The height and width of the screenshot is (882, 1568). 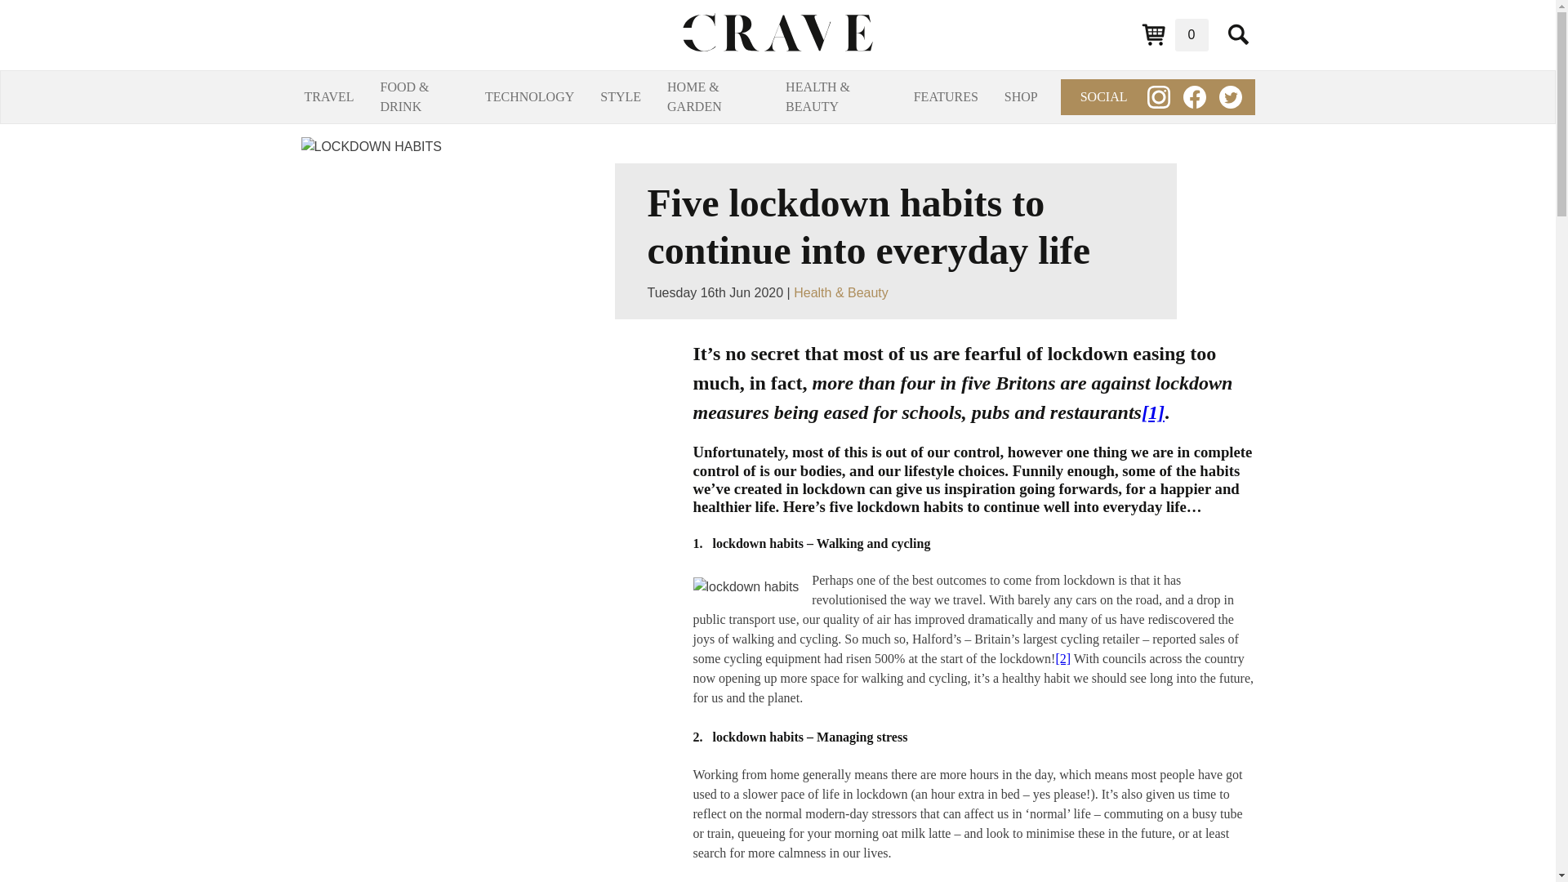 What do you see at coordinates (1021, 96) in the screenshot?
I see `SHOP` at bounding box center [1021, 96].